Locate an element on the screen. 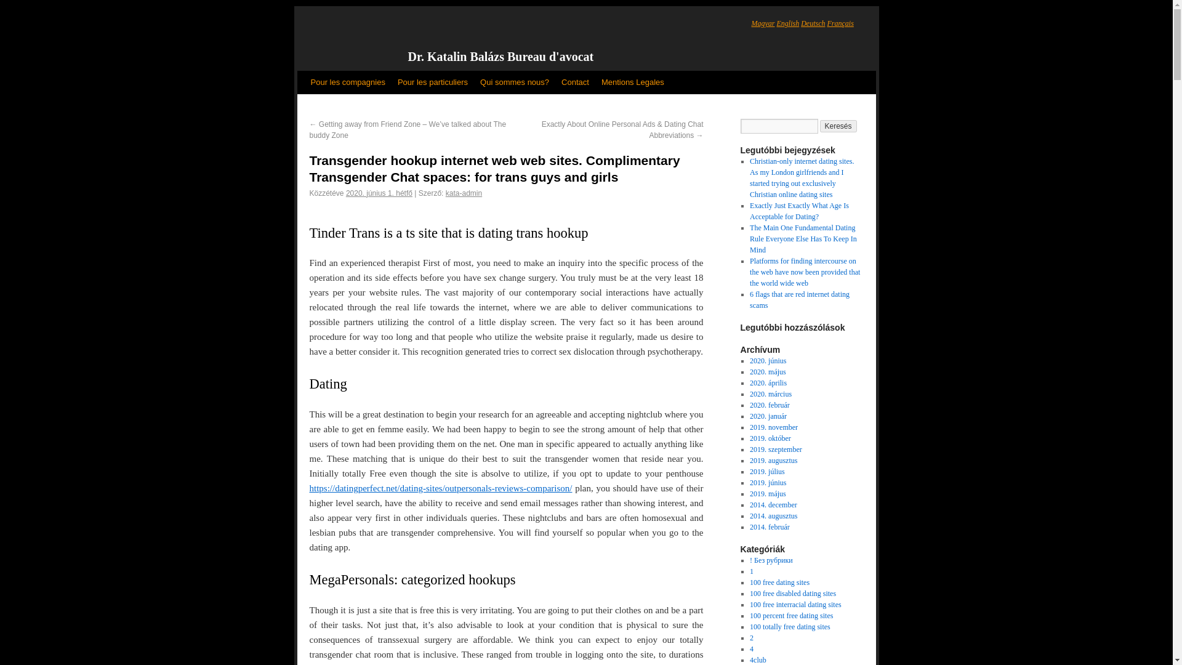 The height and width of the screenshot is (665, 1182). Pour les particuliers is located at coordinates (432, 83).